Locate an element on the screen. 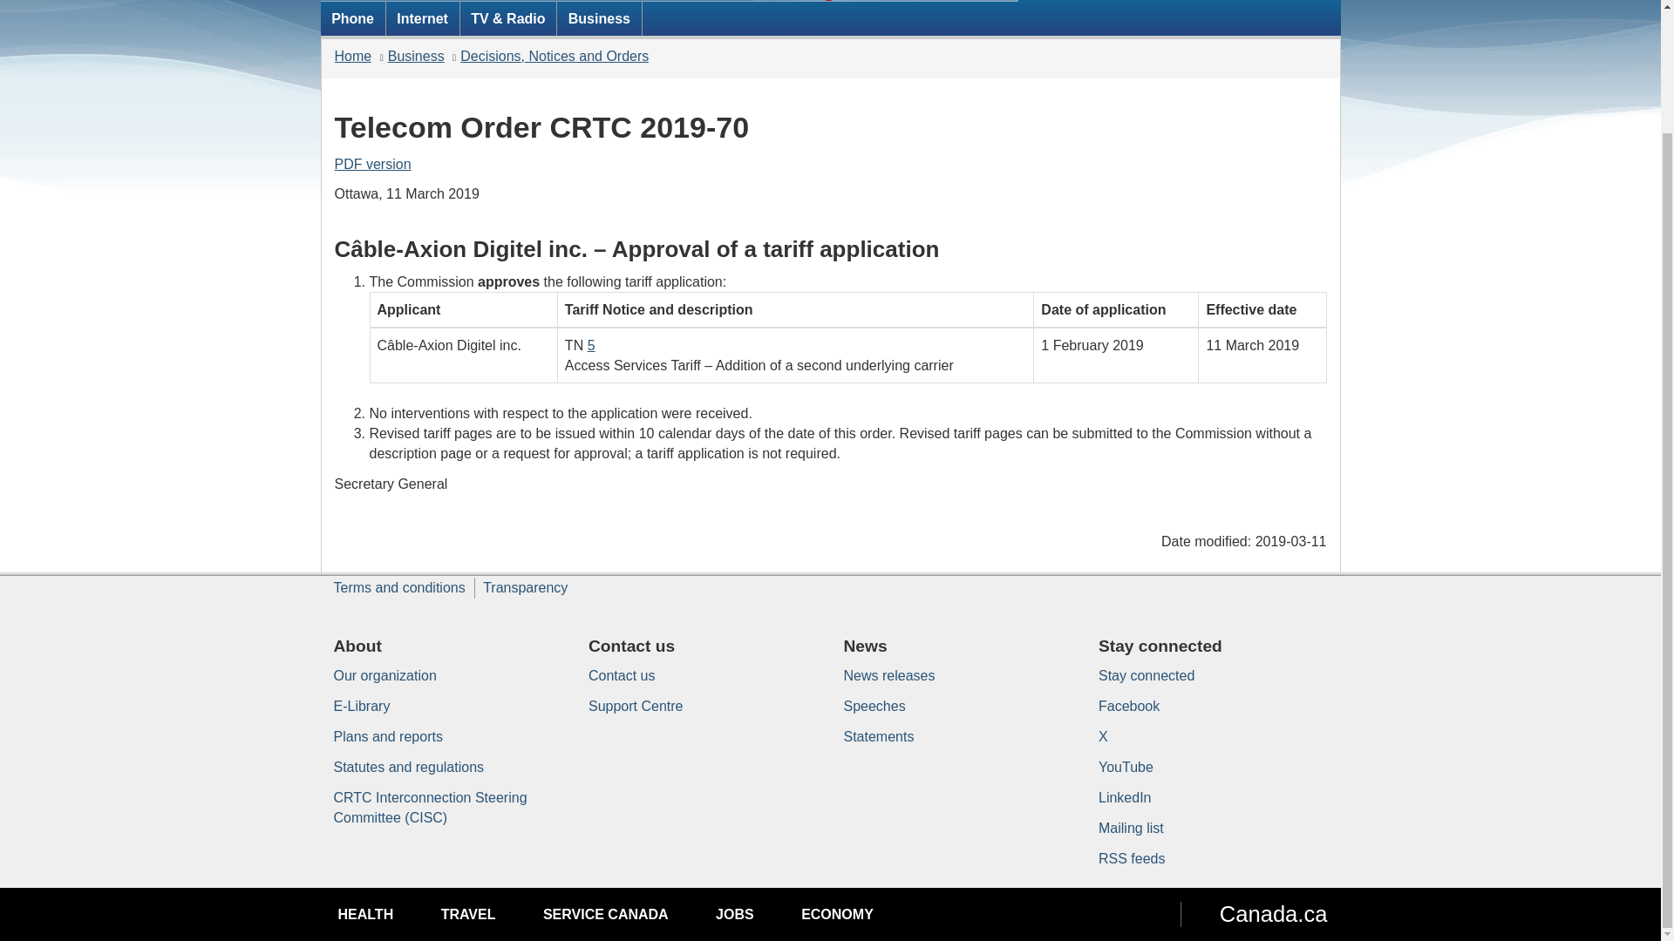  Internet is located at coordinates (422, 17).